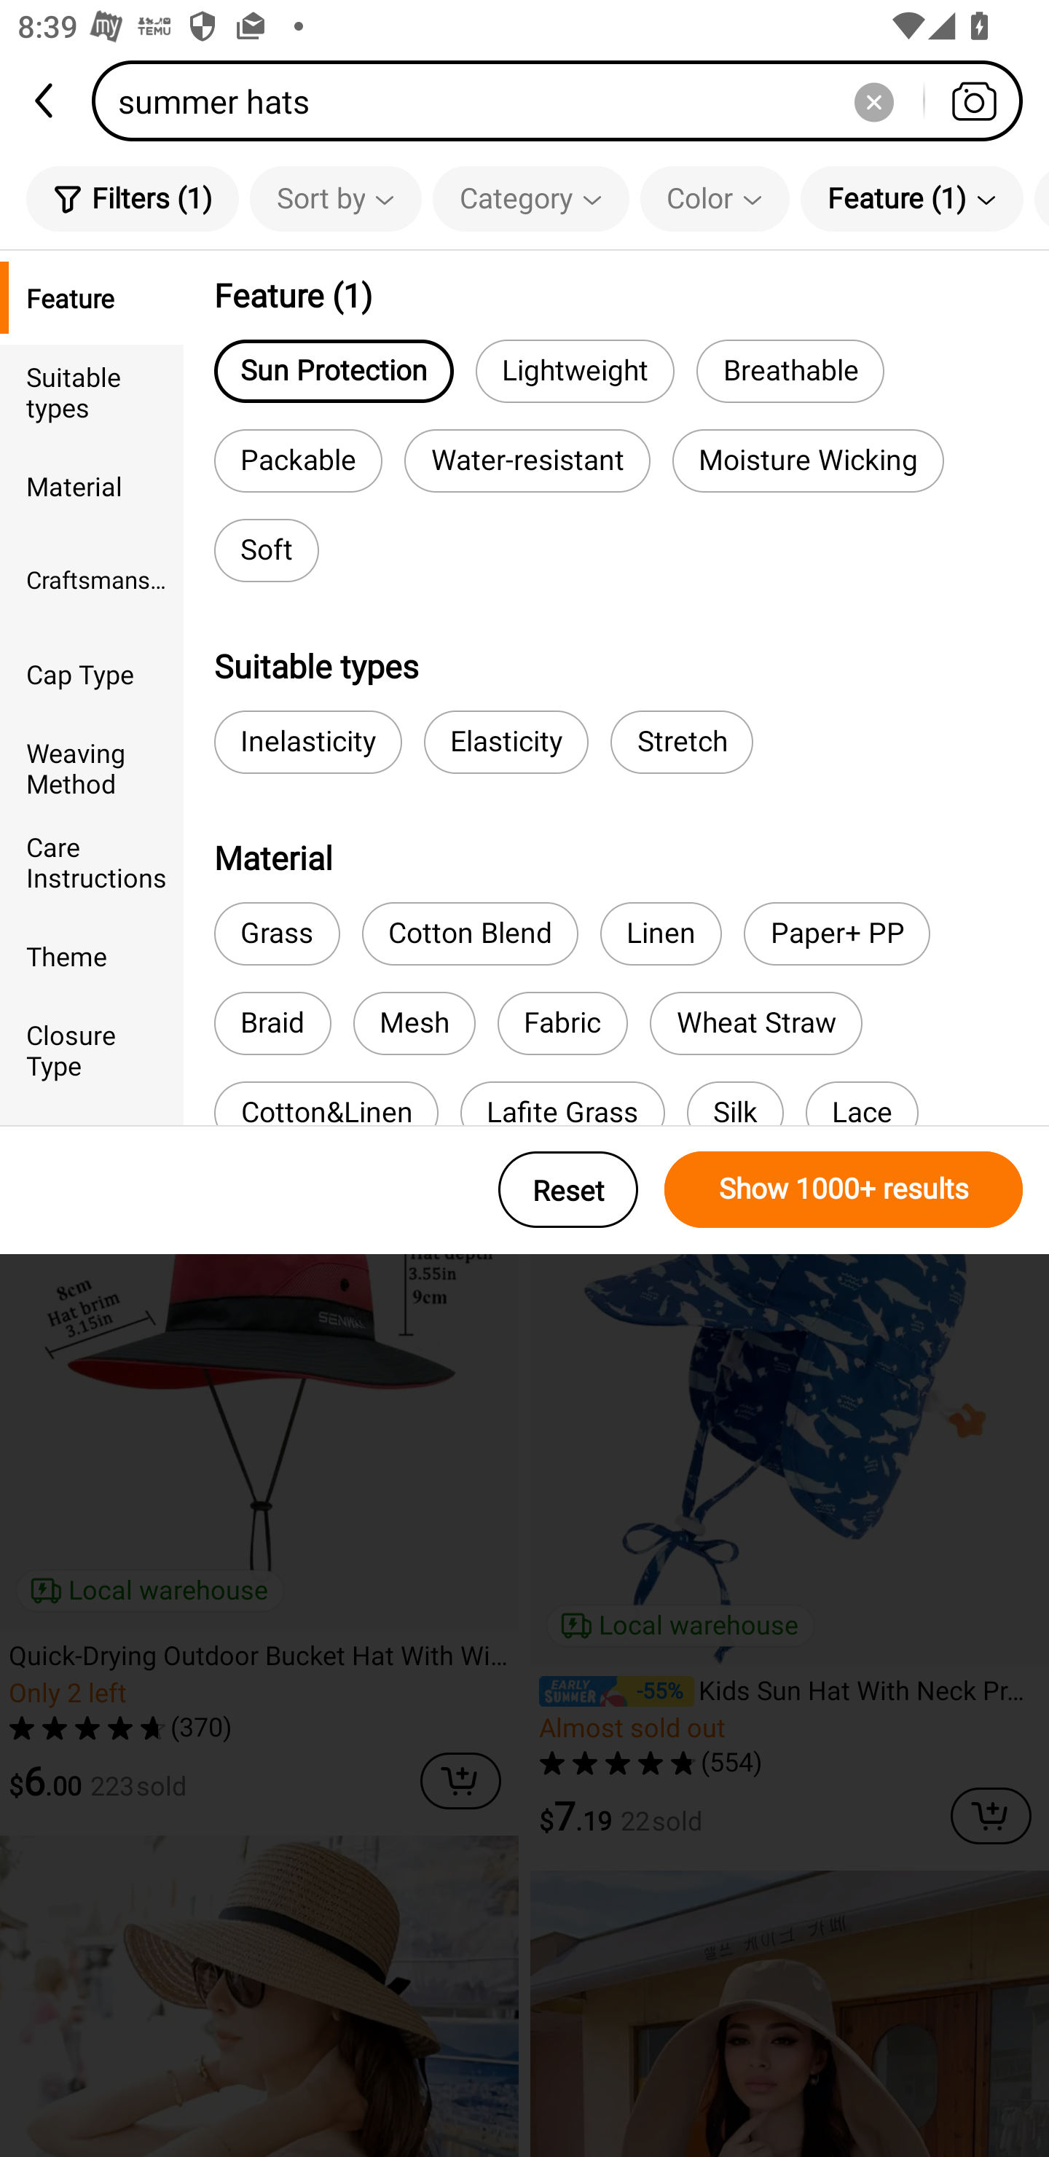  What do you see at coordinates (272, 1023) in the screenshot?
I see `Braid` at bounding box center [272, 1023].